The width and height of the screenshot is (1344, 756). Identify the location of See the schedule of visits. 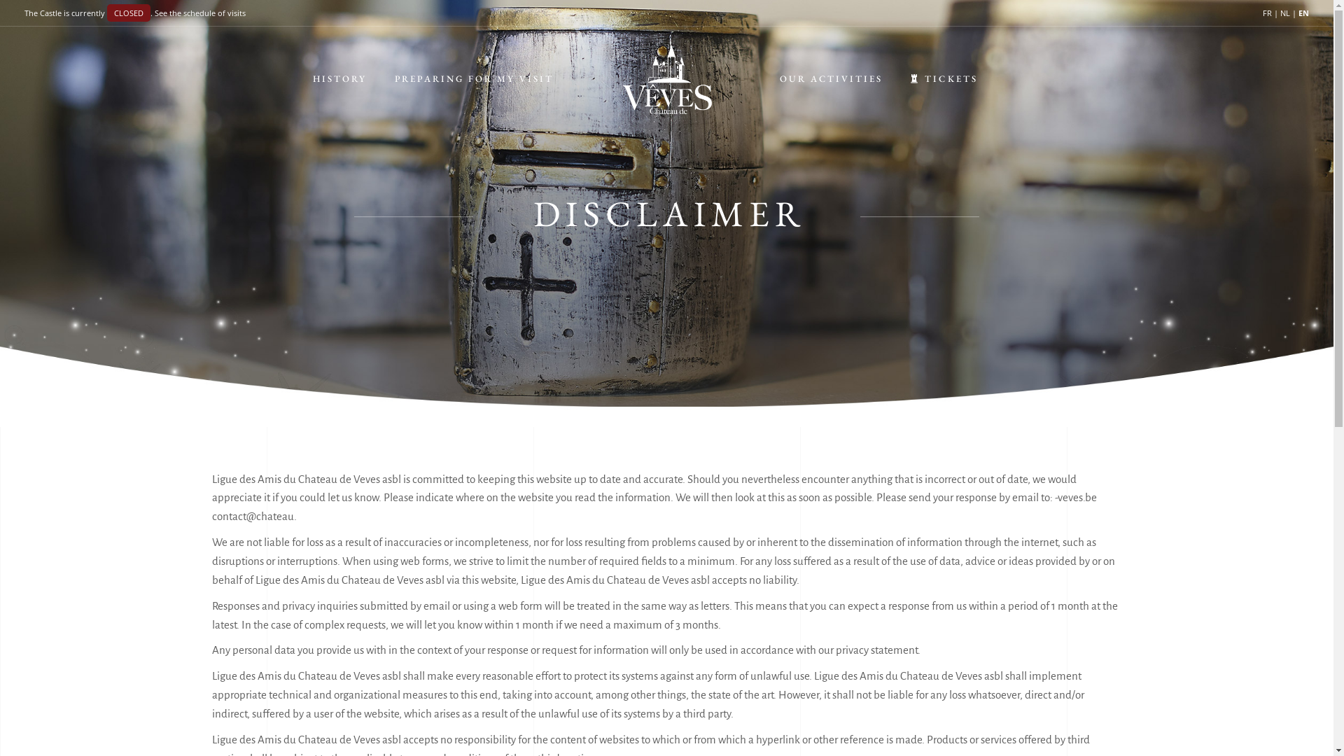
(200, 13).